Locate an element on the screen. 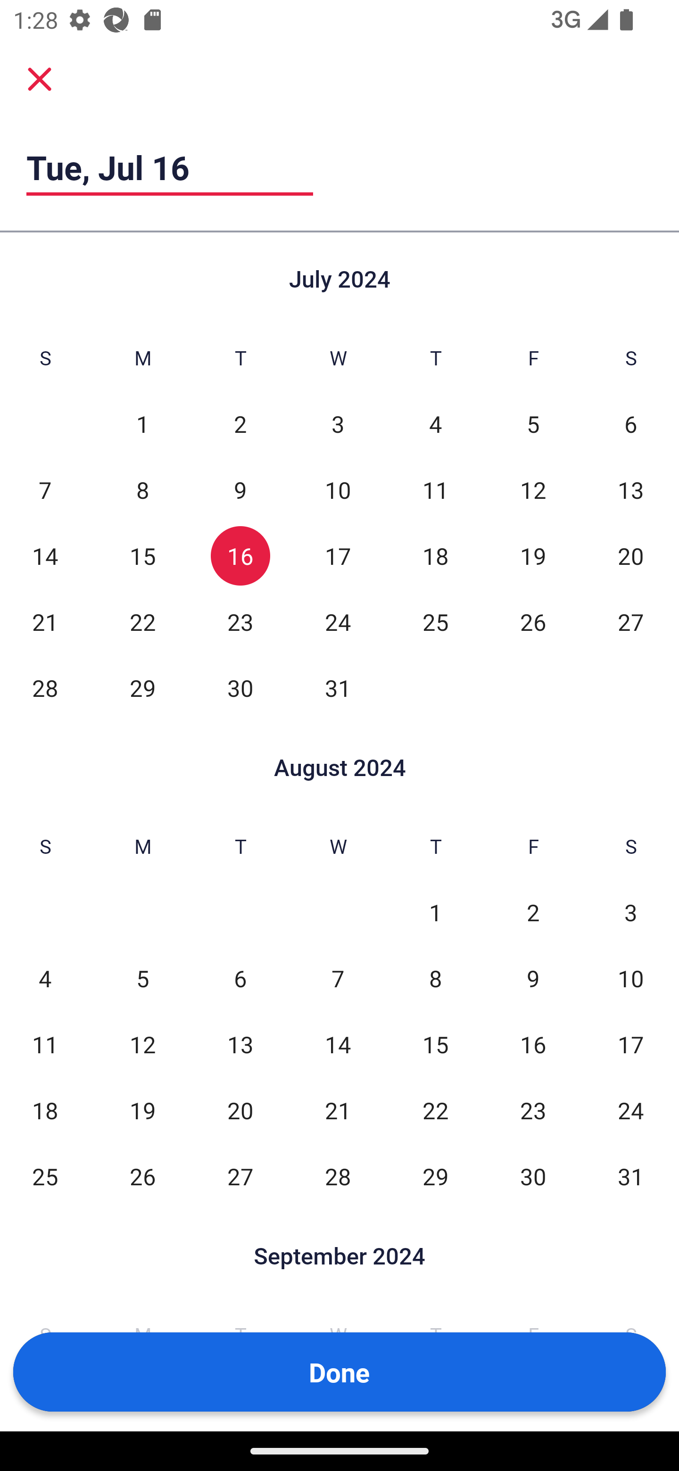 The image size is (679, 1471). 1 Mon, Jul 1, Not Selected is located at coordinates (142, 424).